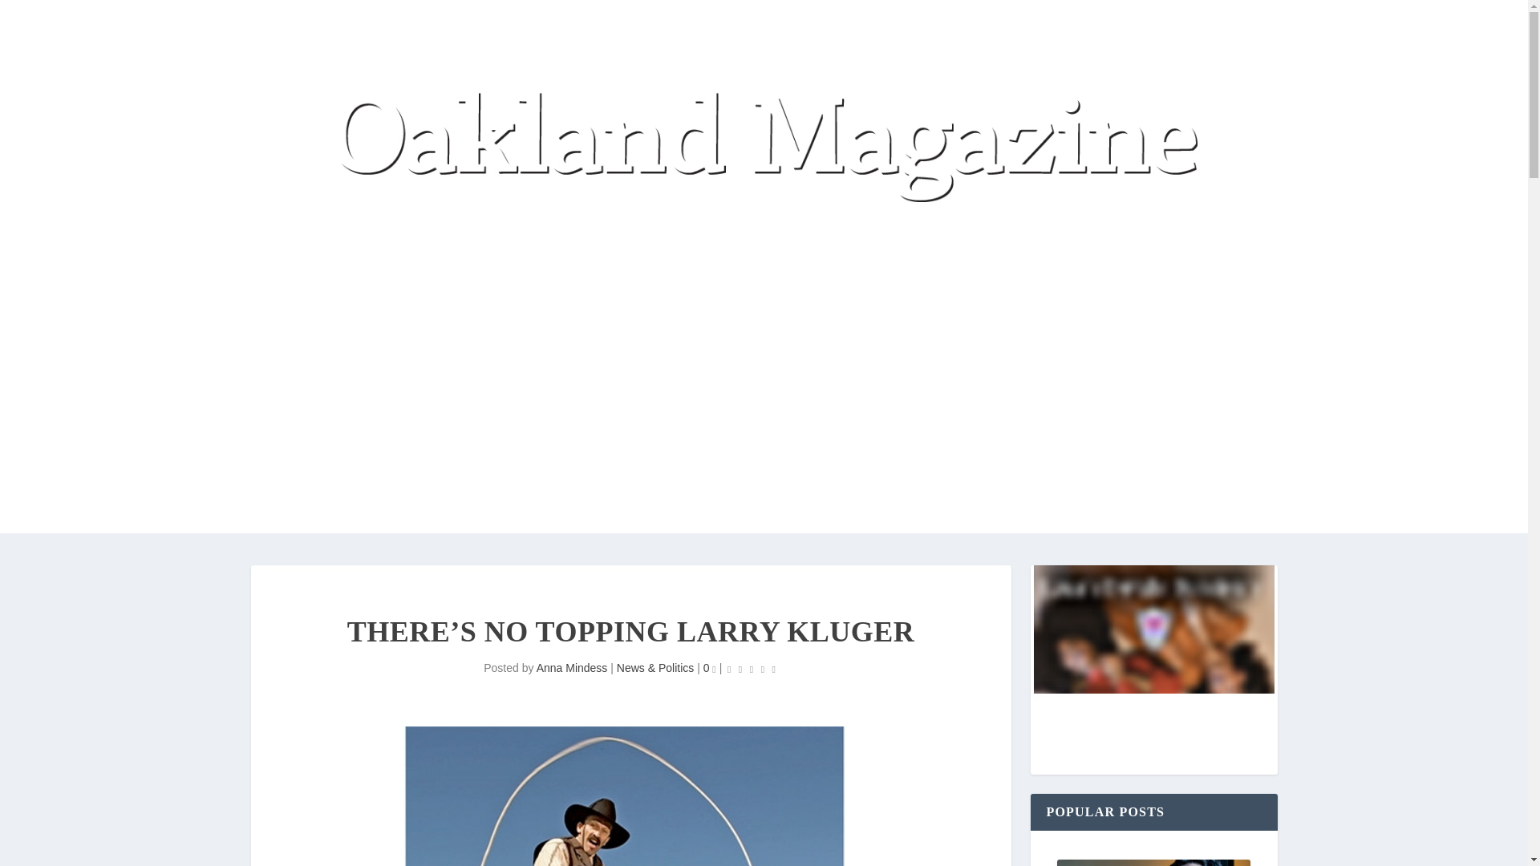 The image size is (1540, 866). What do you see at coordinates (955, 422) in the screenshot?
I see `Follow on Instagram` at bounding box center [955, 422].